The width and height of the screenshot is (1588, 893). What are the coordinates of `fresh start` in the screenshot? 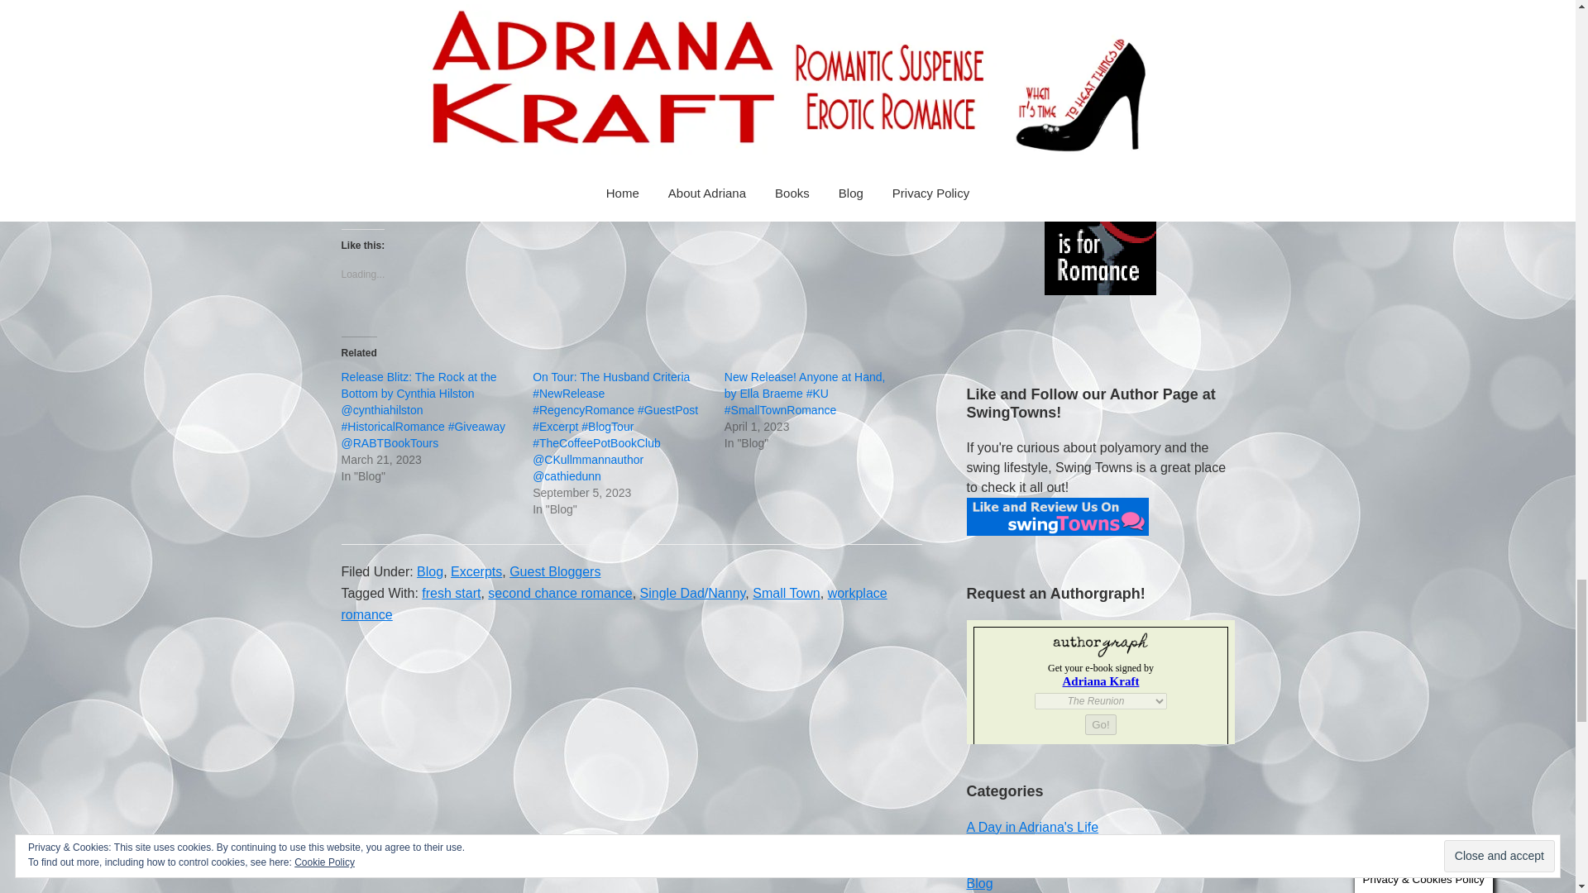 It's located at (452, 592).